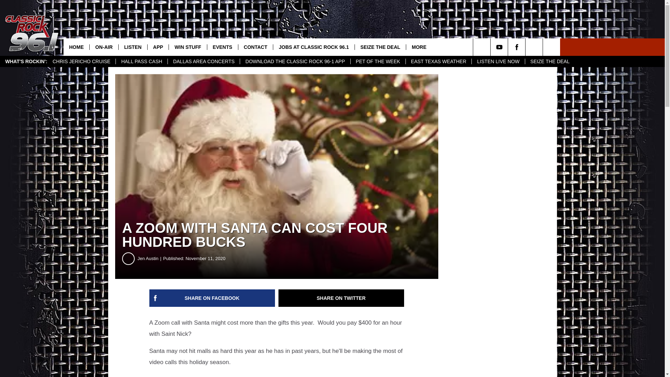 This screenshot has width=670, height=377. Describe the element at coordinates (204, 61) in the screenshot. I see `DALLAS AREA CONCERTS` at that location.